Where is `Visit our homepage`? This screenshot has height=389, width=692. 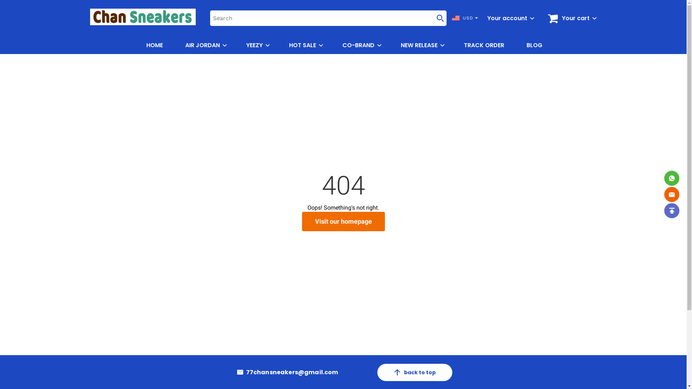 Visit our homepage is located at coordinates (343, 222).